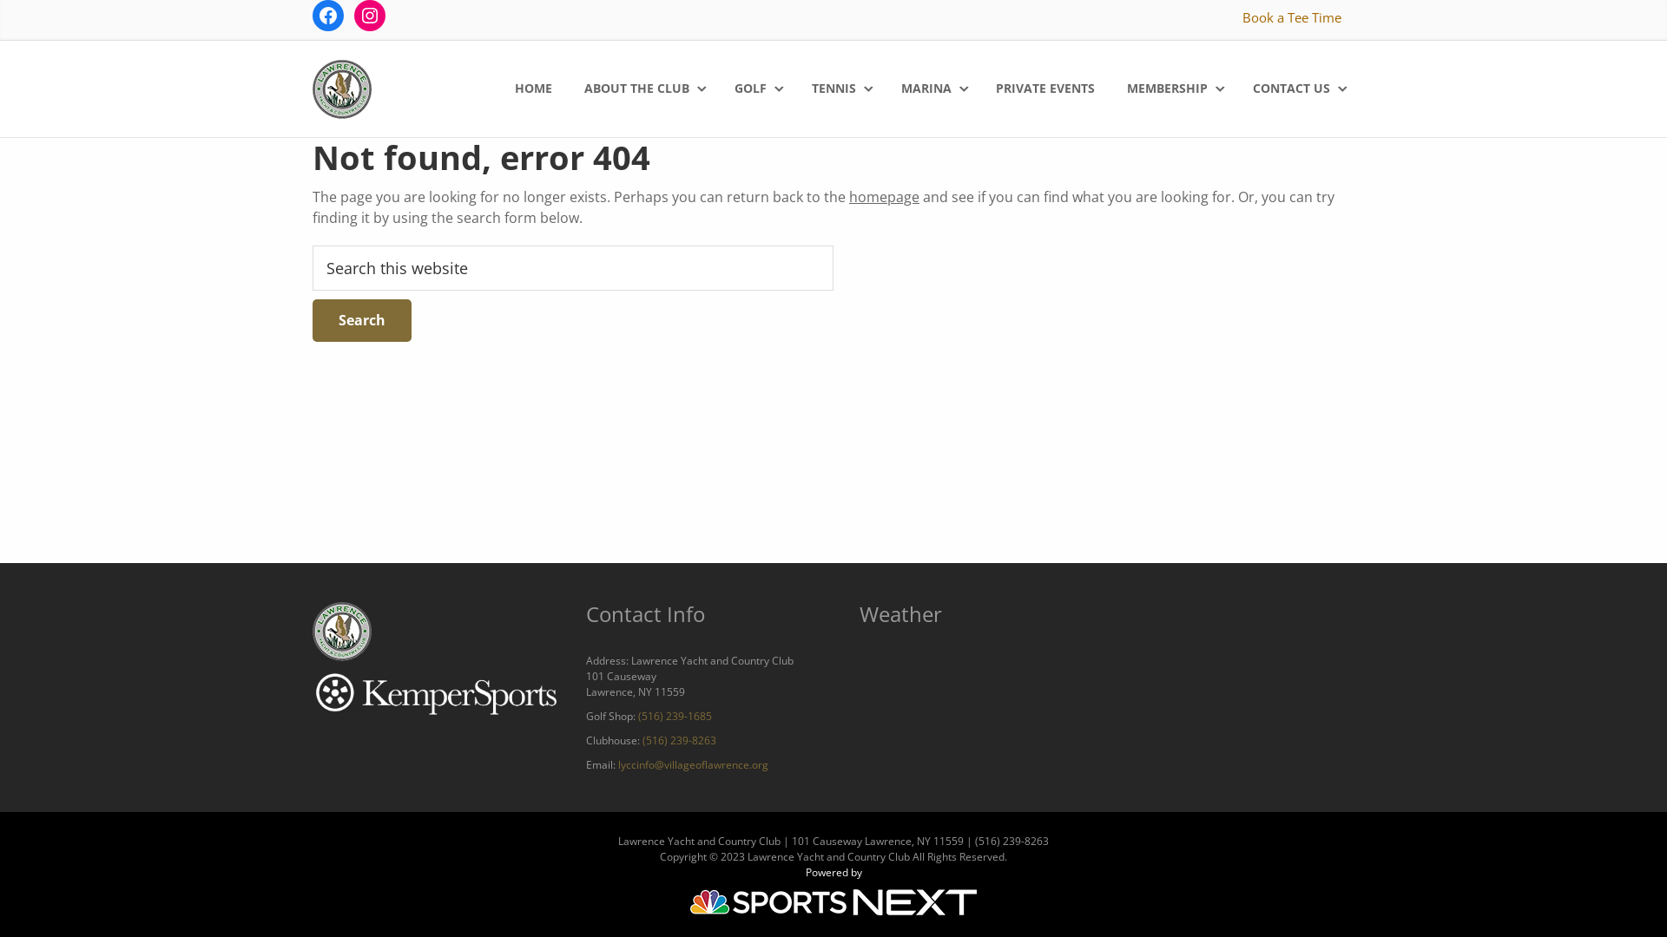 The width and height of the screenshot is (1667, 937). I want to click on GOLF, so click(758, 88).